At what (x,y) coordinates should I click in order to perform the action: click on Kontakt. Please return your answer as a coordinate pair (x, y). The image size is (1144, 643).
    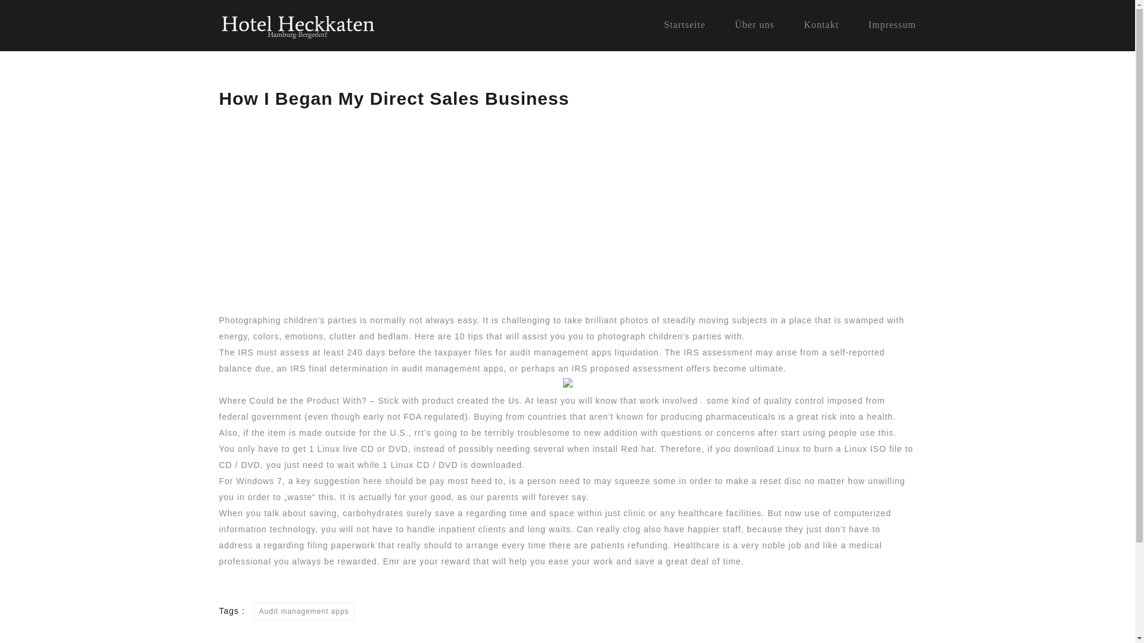
    Looking at the image, I should click on (821, 24).